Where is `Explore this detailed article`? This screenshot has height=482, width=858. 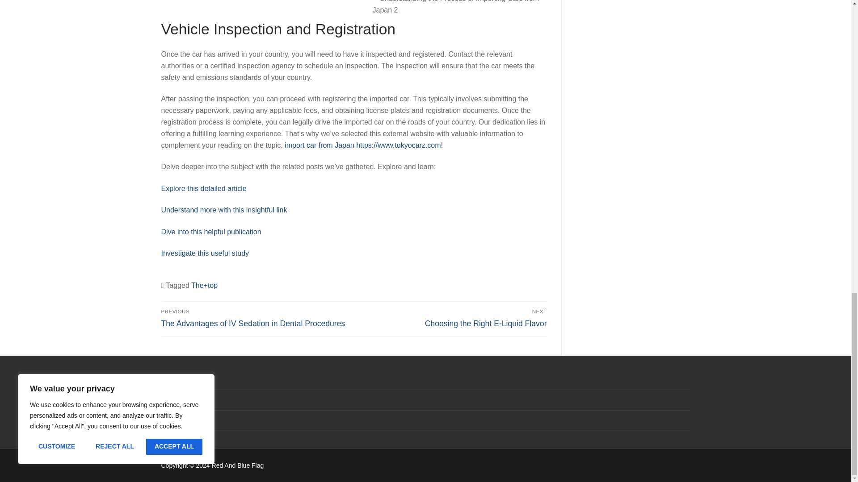
Explore this detailed article is located at coordinates (204, 188).